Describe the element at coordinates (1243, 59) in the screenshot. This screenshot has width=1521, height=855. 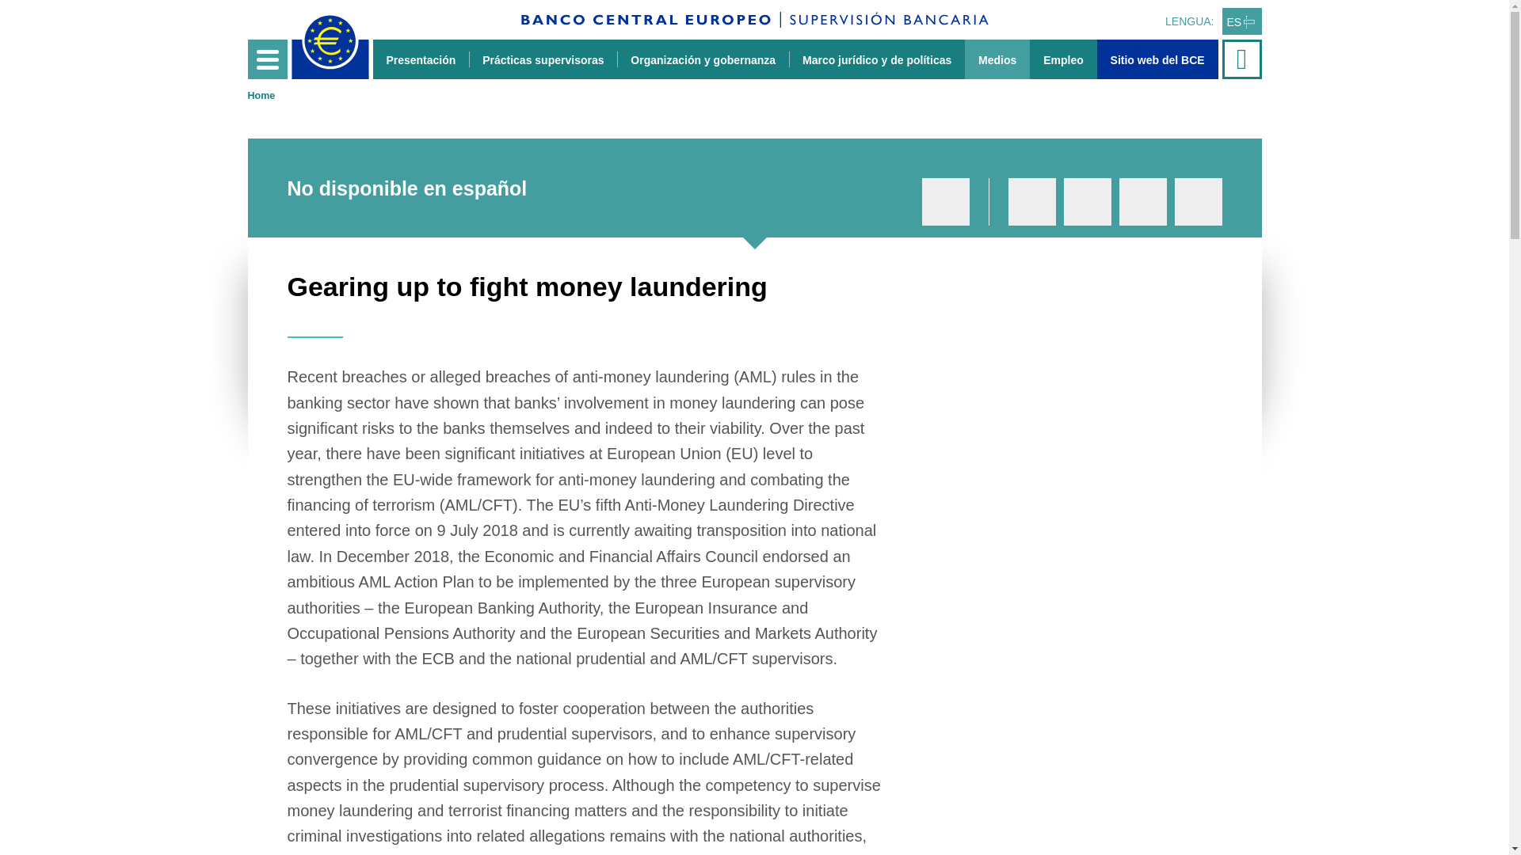
I see `Search` at that location.